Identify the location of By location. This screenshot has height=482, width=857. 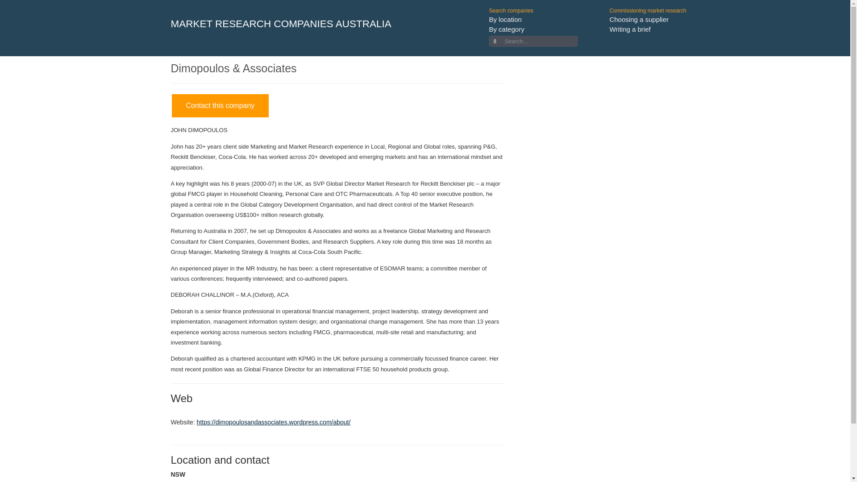
(504, 19).